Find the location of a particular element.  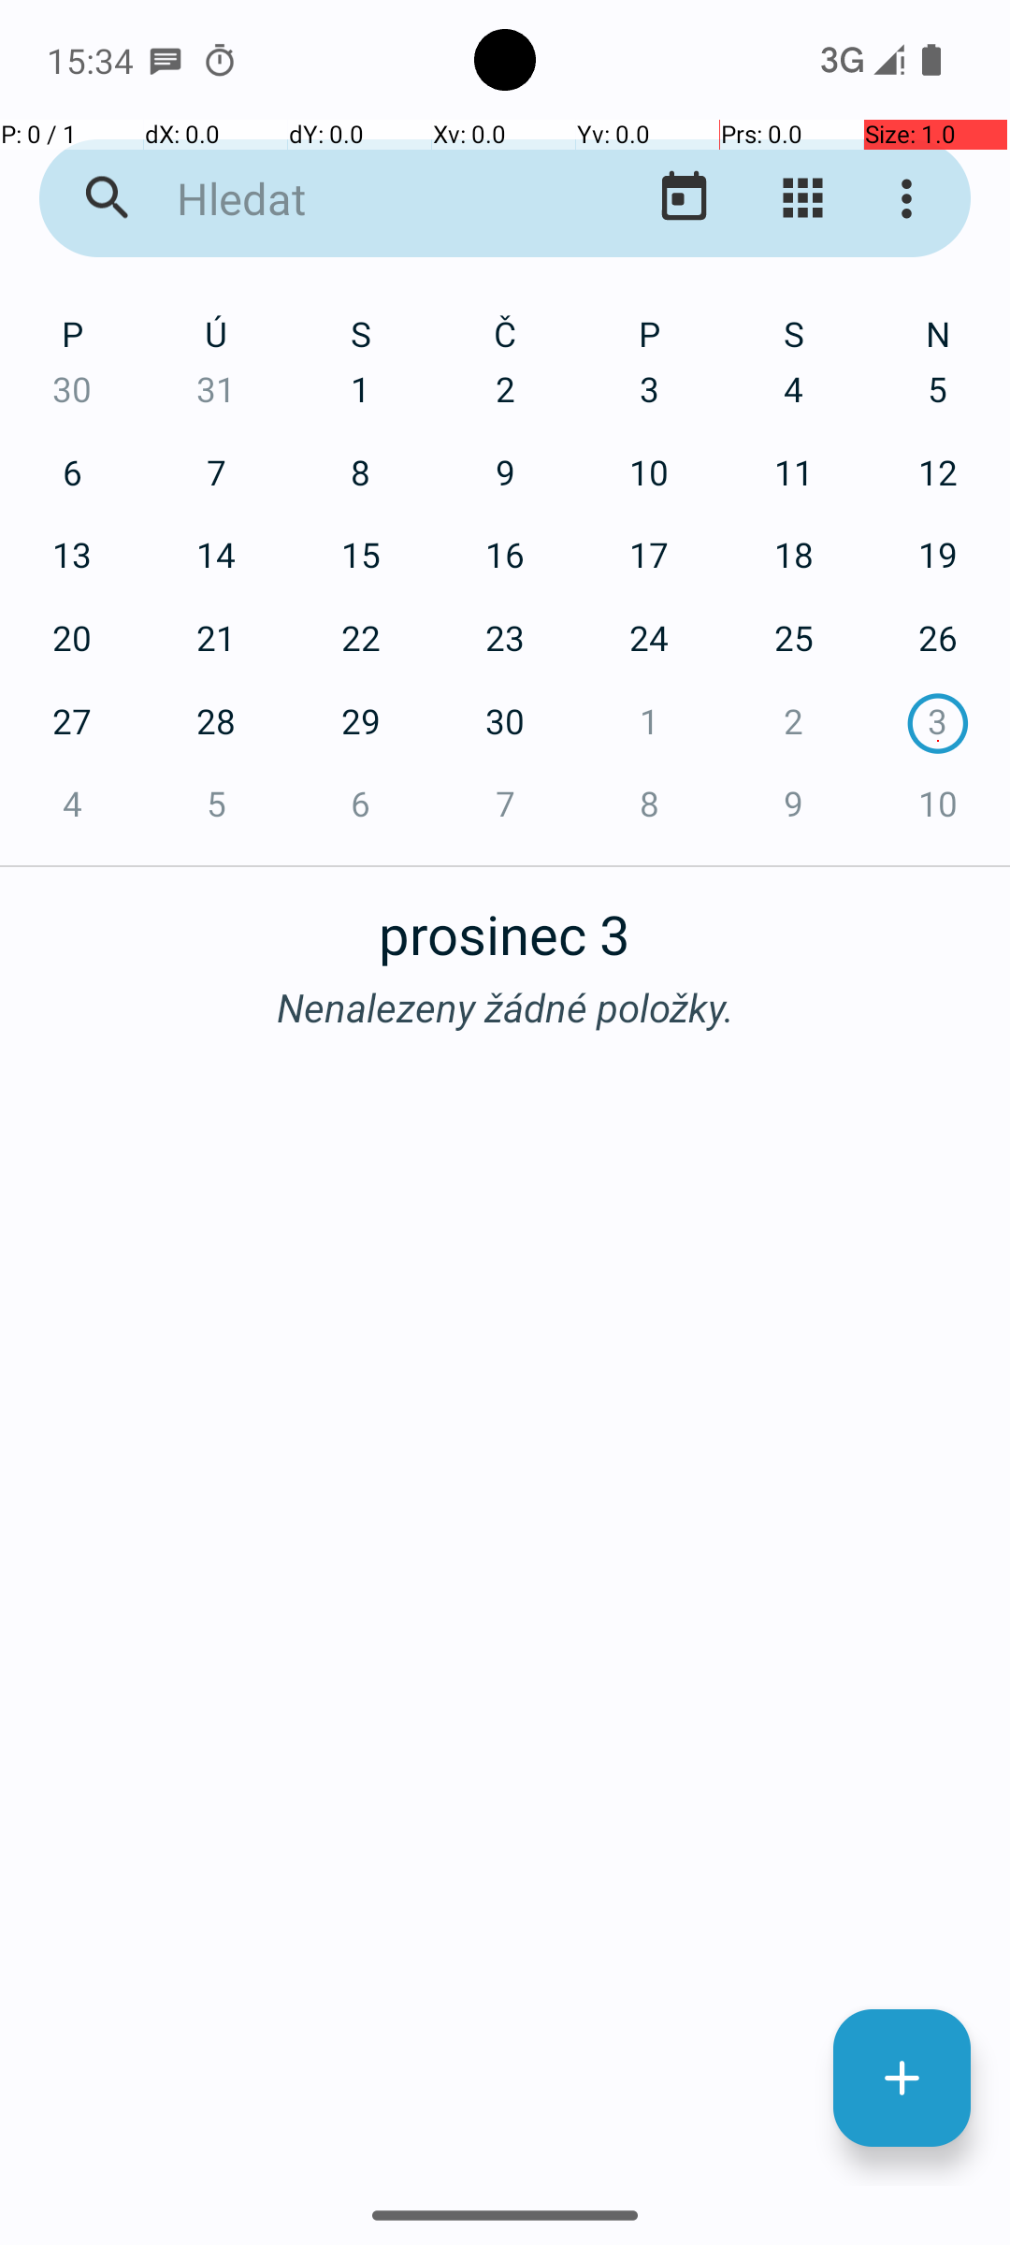

Nenalezeny žádné položky. is located at coordinates (505, 1007).